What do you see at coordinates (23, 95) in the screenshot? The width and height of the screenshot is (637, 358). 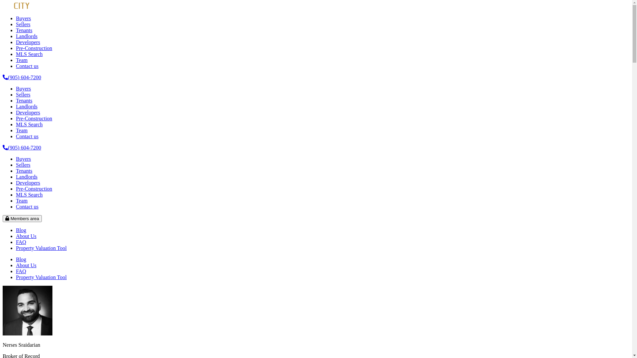 I see `Sellers` at bounding box center [23, 95].